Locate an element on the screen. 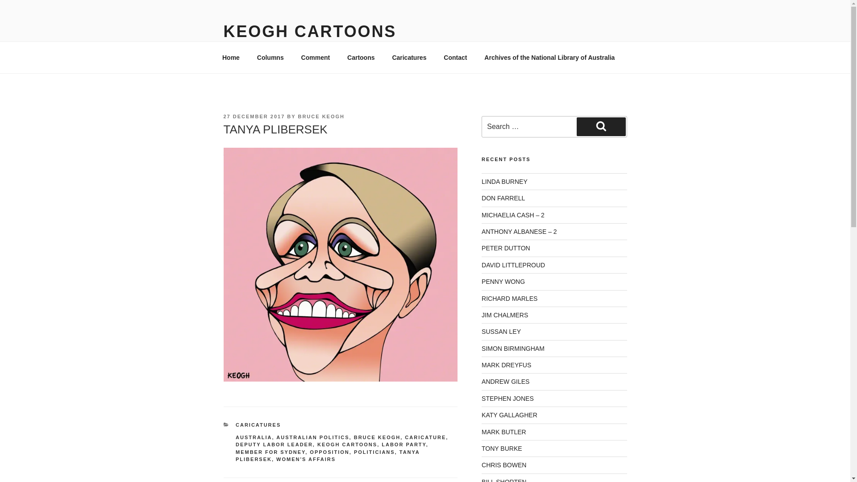  LINDA BURNEY is located at coordinates (504, 182).